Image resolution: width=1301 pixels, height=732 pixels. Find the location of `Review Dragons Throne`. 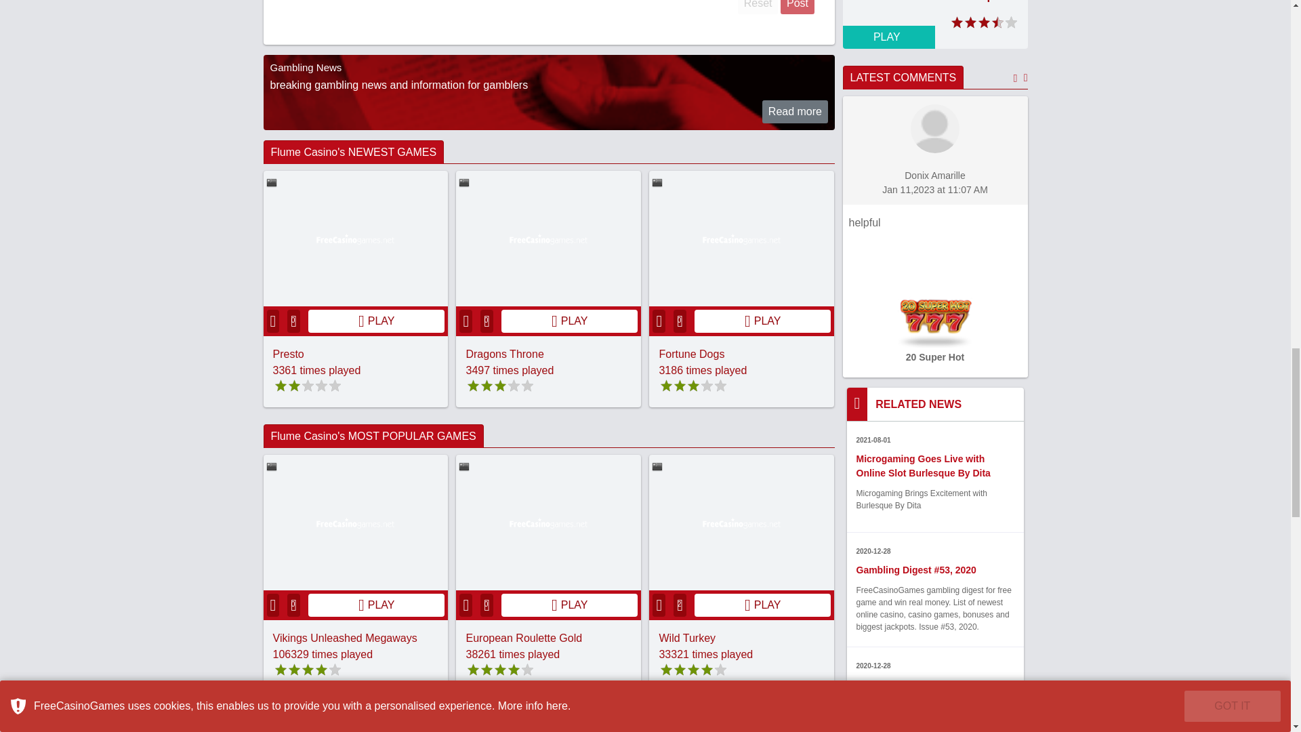

Review Dragons Throne is located at coordinates (549, 239).